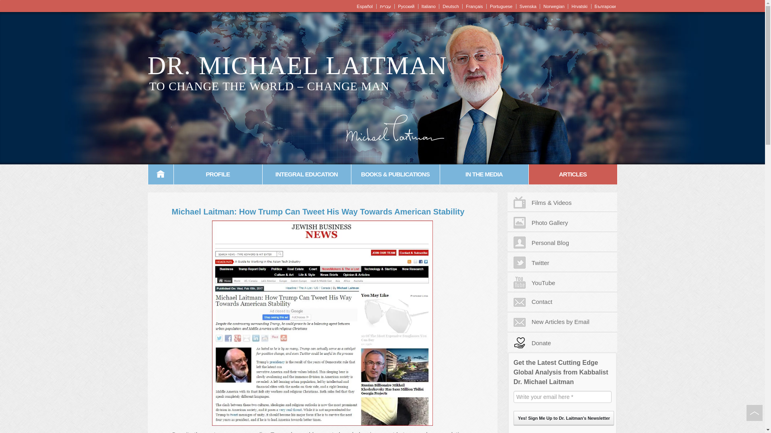 The height and width of the screenshot is (433, 771). What do you see at coordinates (161, 174) in the screenshot?
I see `HOME` at bounding box center [161, 174].